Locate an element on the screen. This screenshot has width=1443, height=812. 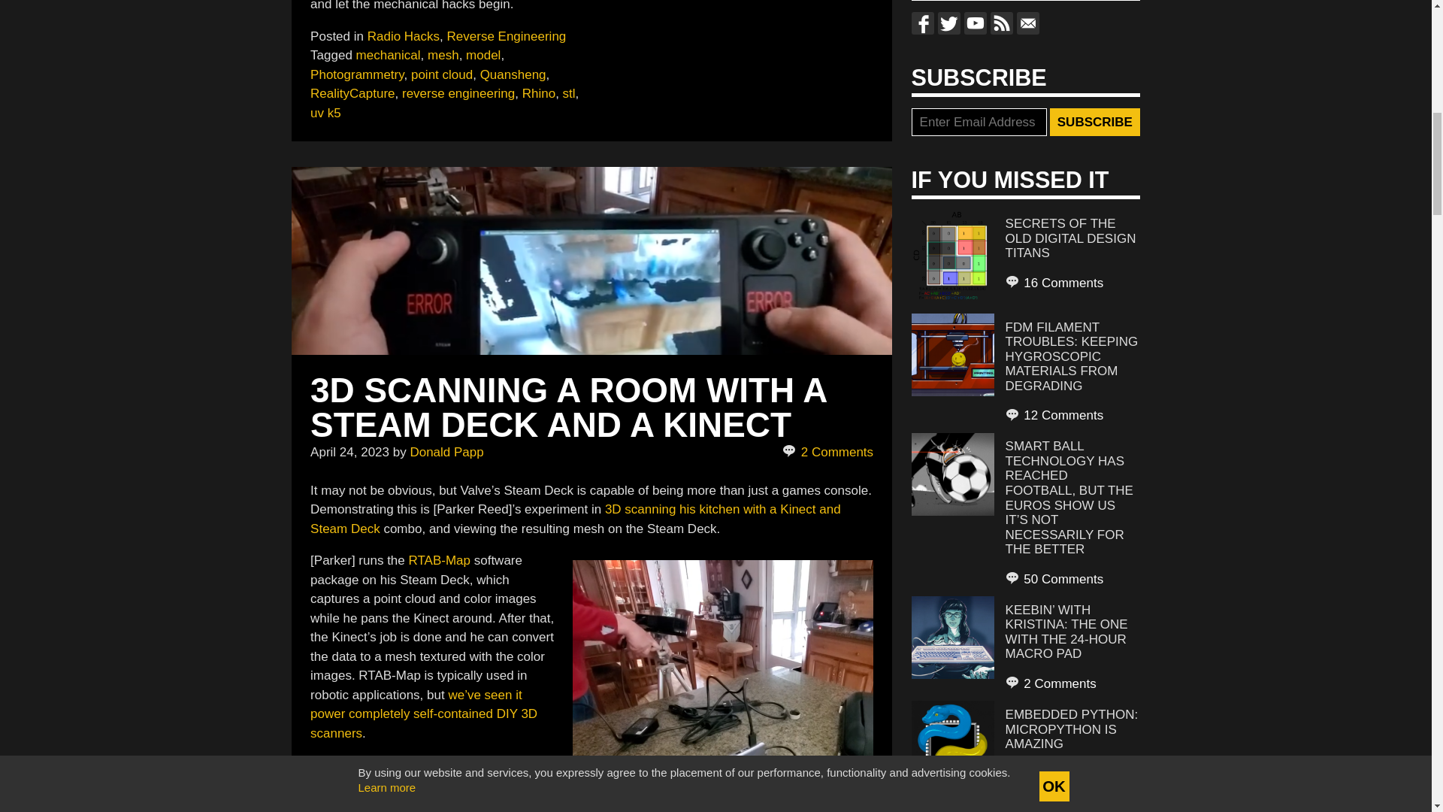
point cloud is located at coordinates (442, 74).